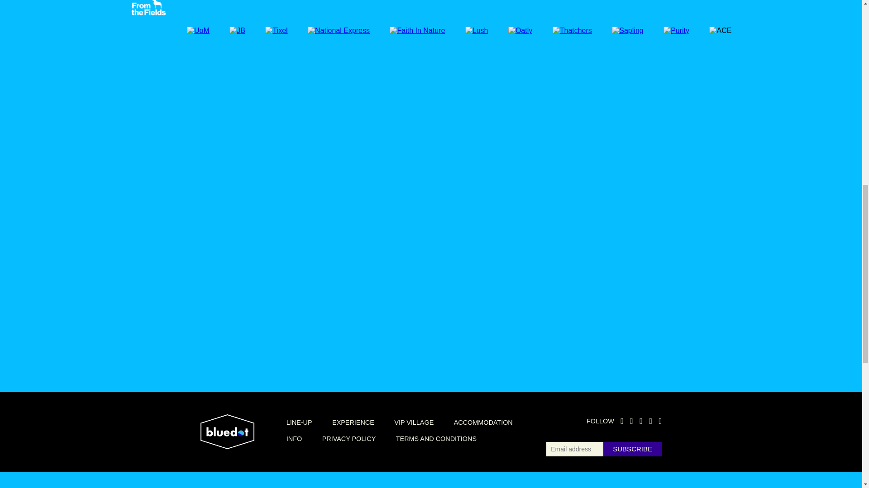  Describe the element at coordinates (353, 422) in the screenshot. I see `EXPERIENCE` at that location.